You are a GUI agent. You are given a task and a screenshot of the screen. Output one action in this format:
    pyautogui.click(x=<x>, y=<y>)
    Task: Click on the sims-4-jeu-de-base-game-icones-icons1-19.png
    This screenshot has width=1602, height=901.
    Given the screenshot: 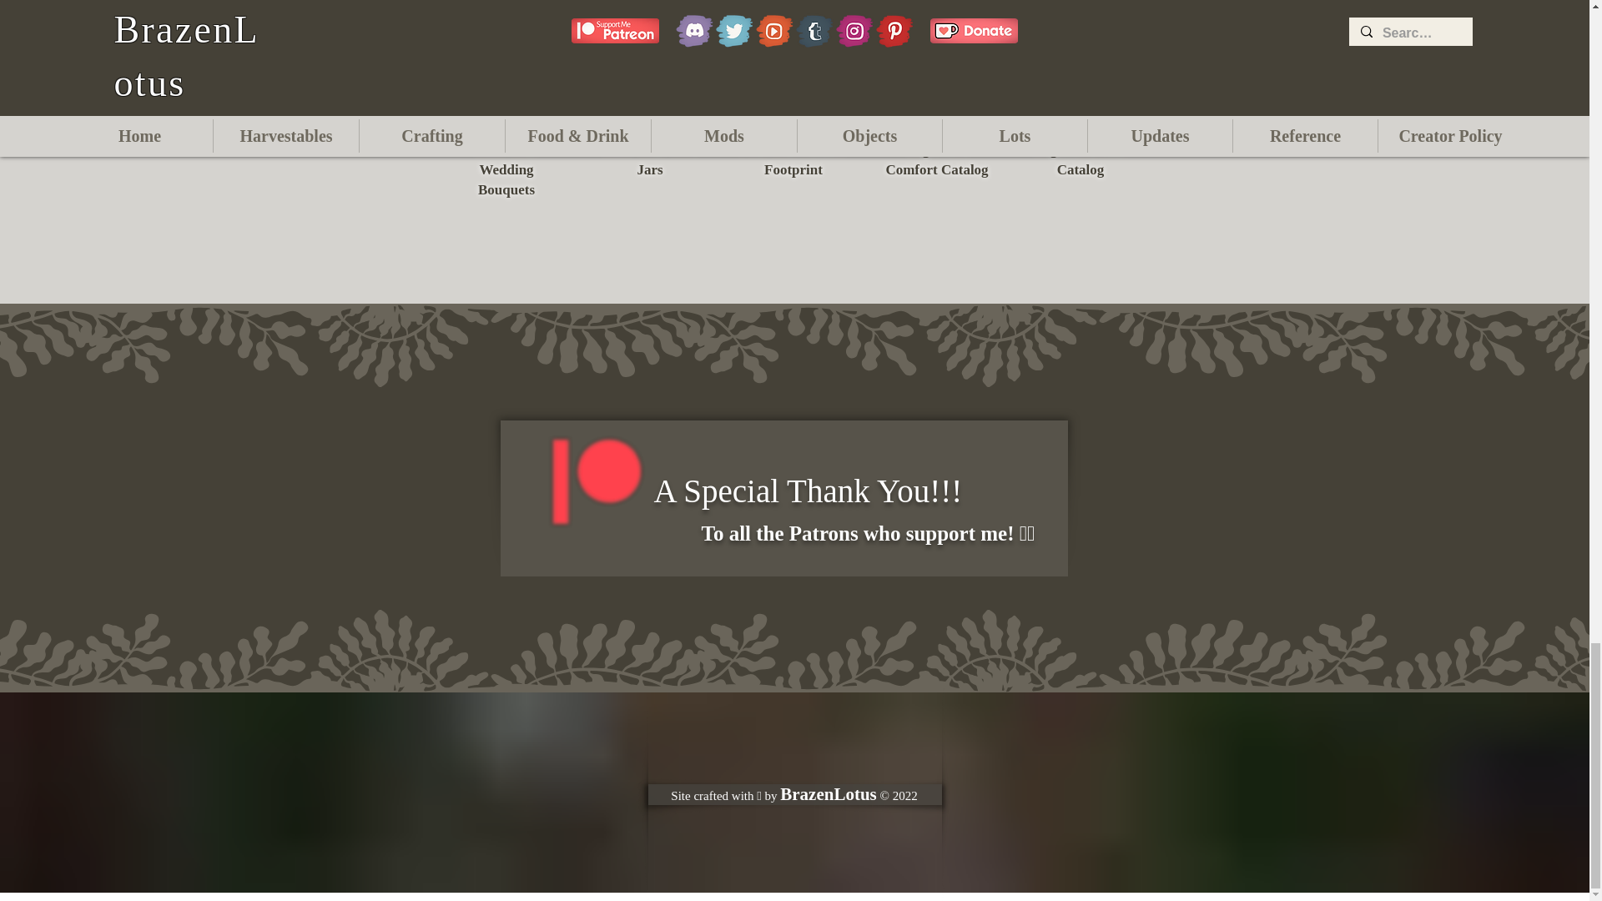 What is the action you would take?
    pyautogui.click(x=938, y=70)
    